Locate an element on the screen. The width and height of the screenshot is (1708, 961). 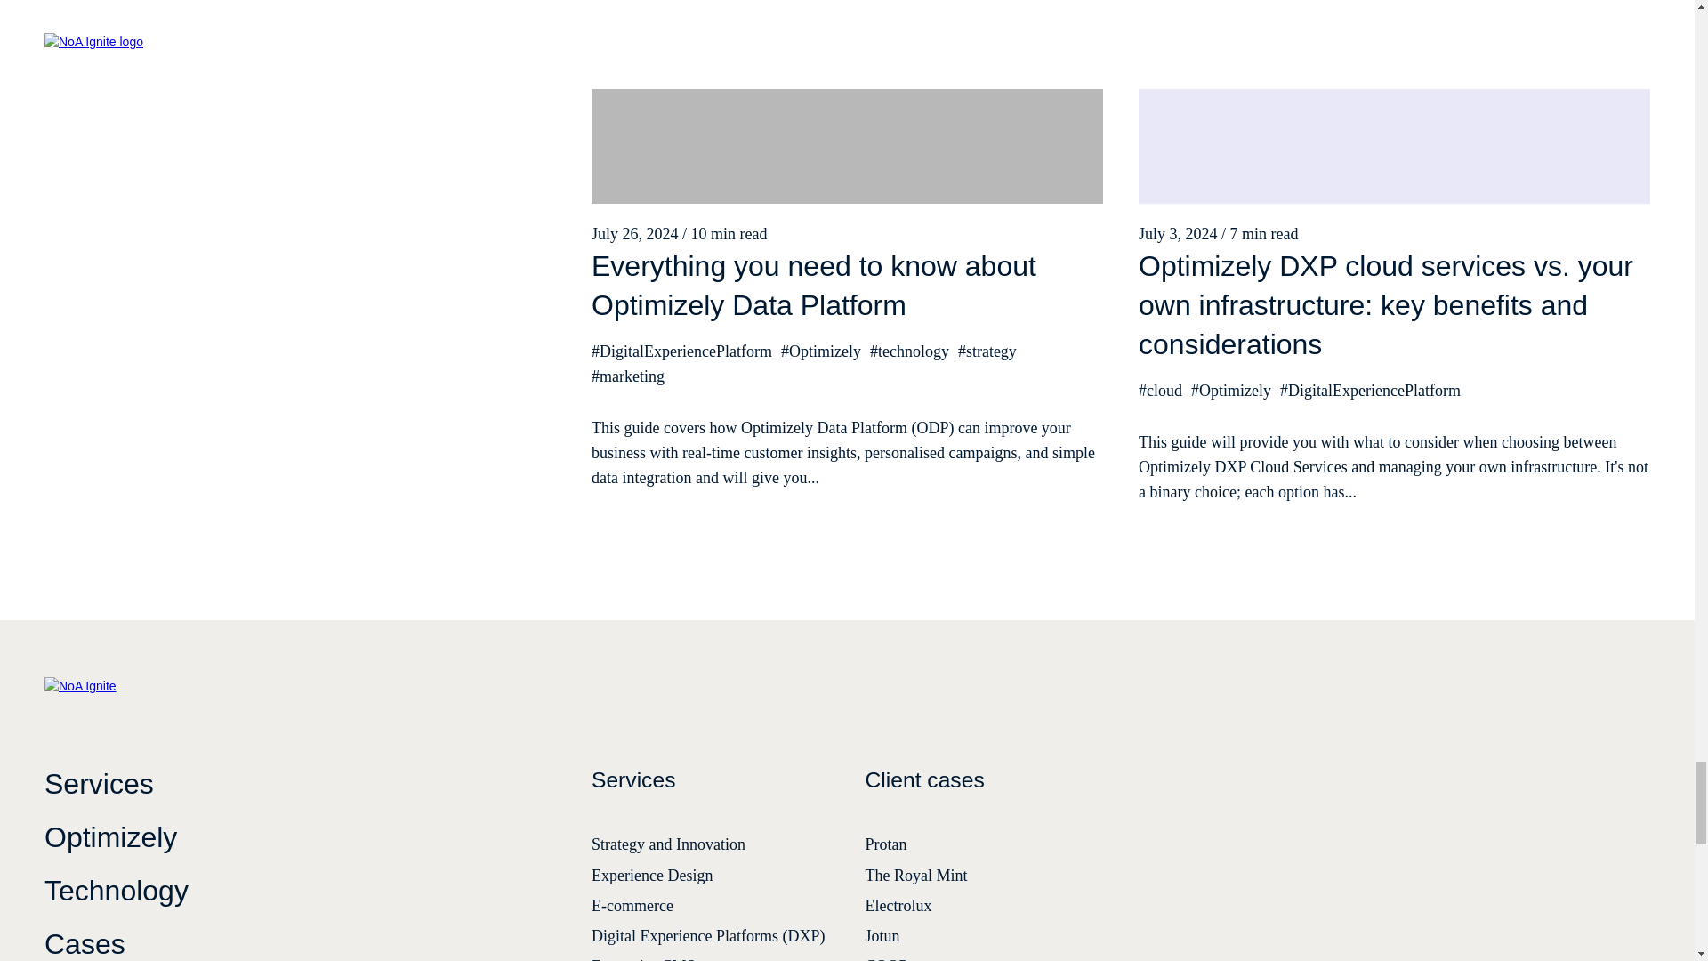
BACK TO ALL ARTICLES is located at coordinates (159, 13).